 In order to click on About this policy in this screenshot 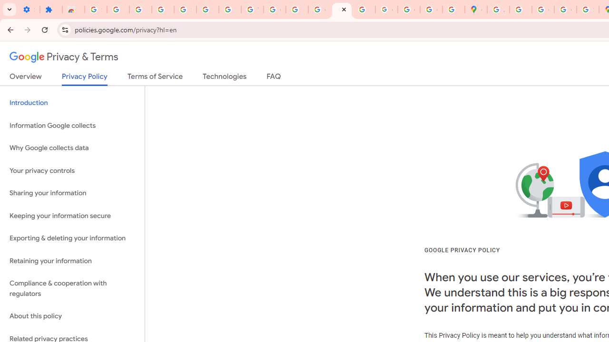, I will do `click(72, 316)`.